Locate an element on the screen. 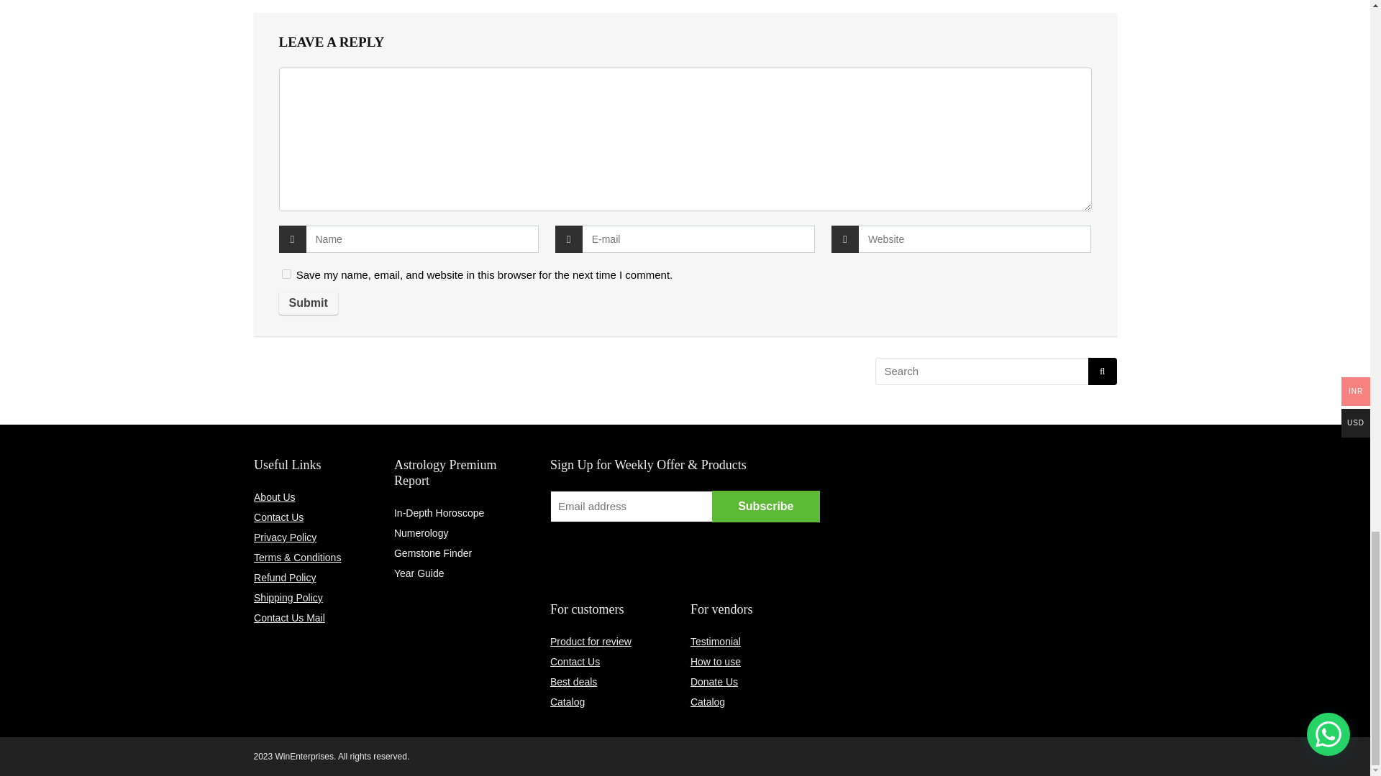 This screenshot has height=776, width=1381. How to use is located at coordinates (715, 661).